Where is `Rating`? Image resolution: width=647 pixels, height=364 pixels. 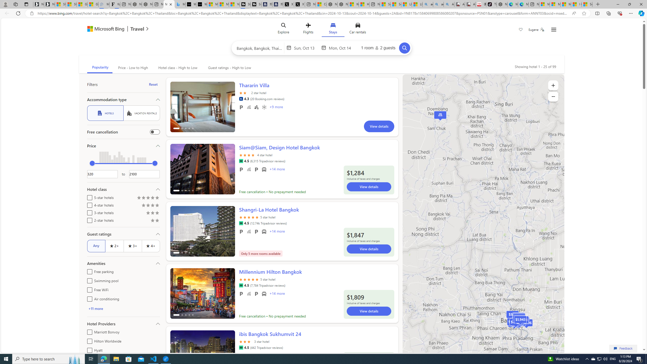 Rating is located at coordinates (157, 221).